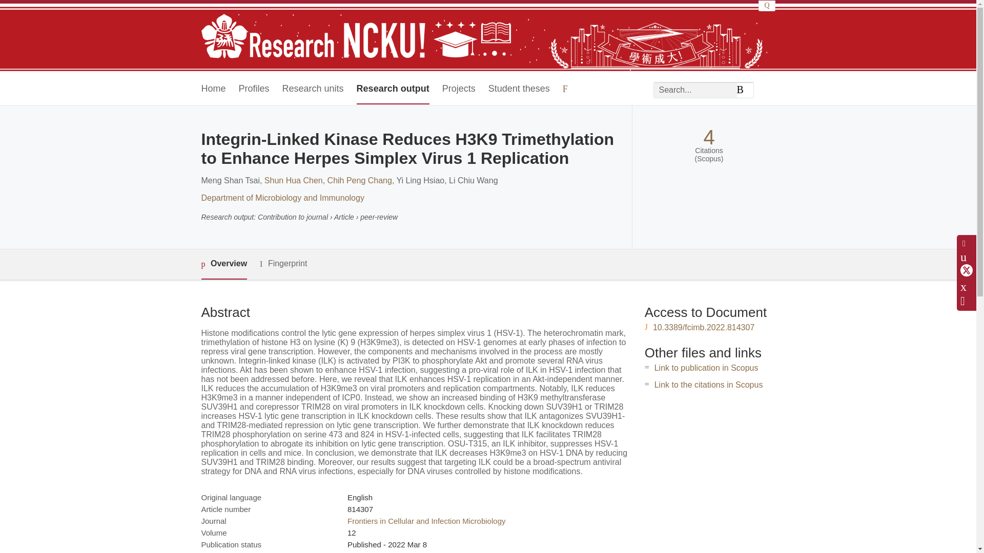 The width and height of the screenshot is (984, 553). Describe the element at coordinates (282, 198) in the screenshot. I see `Department of Microbiology and Immunology` at that location.